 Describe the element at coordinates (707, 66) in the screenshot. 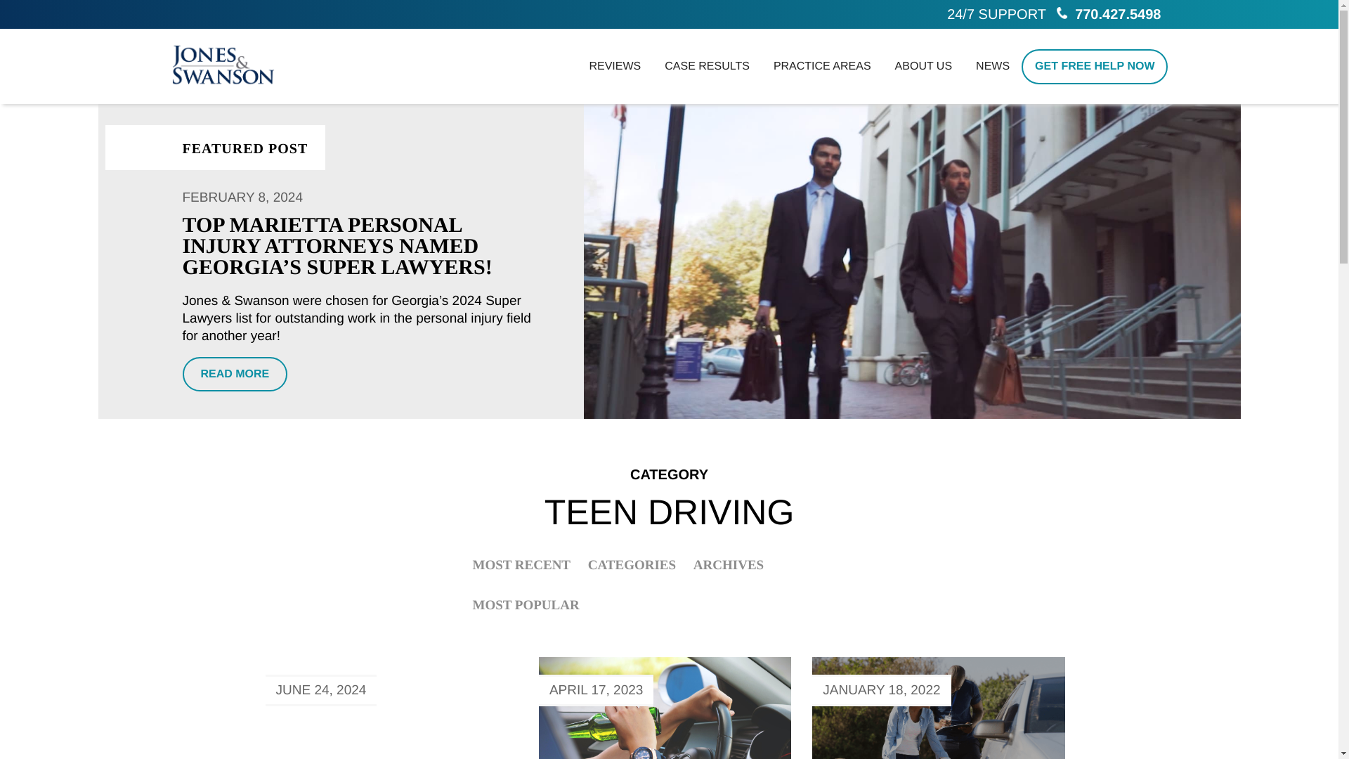

I see `CASE RESULTS` at that location.